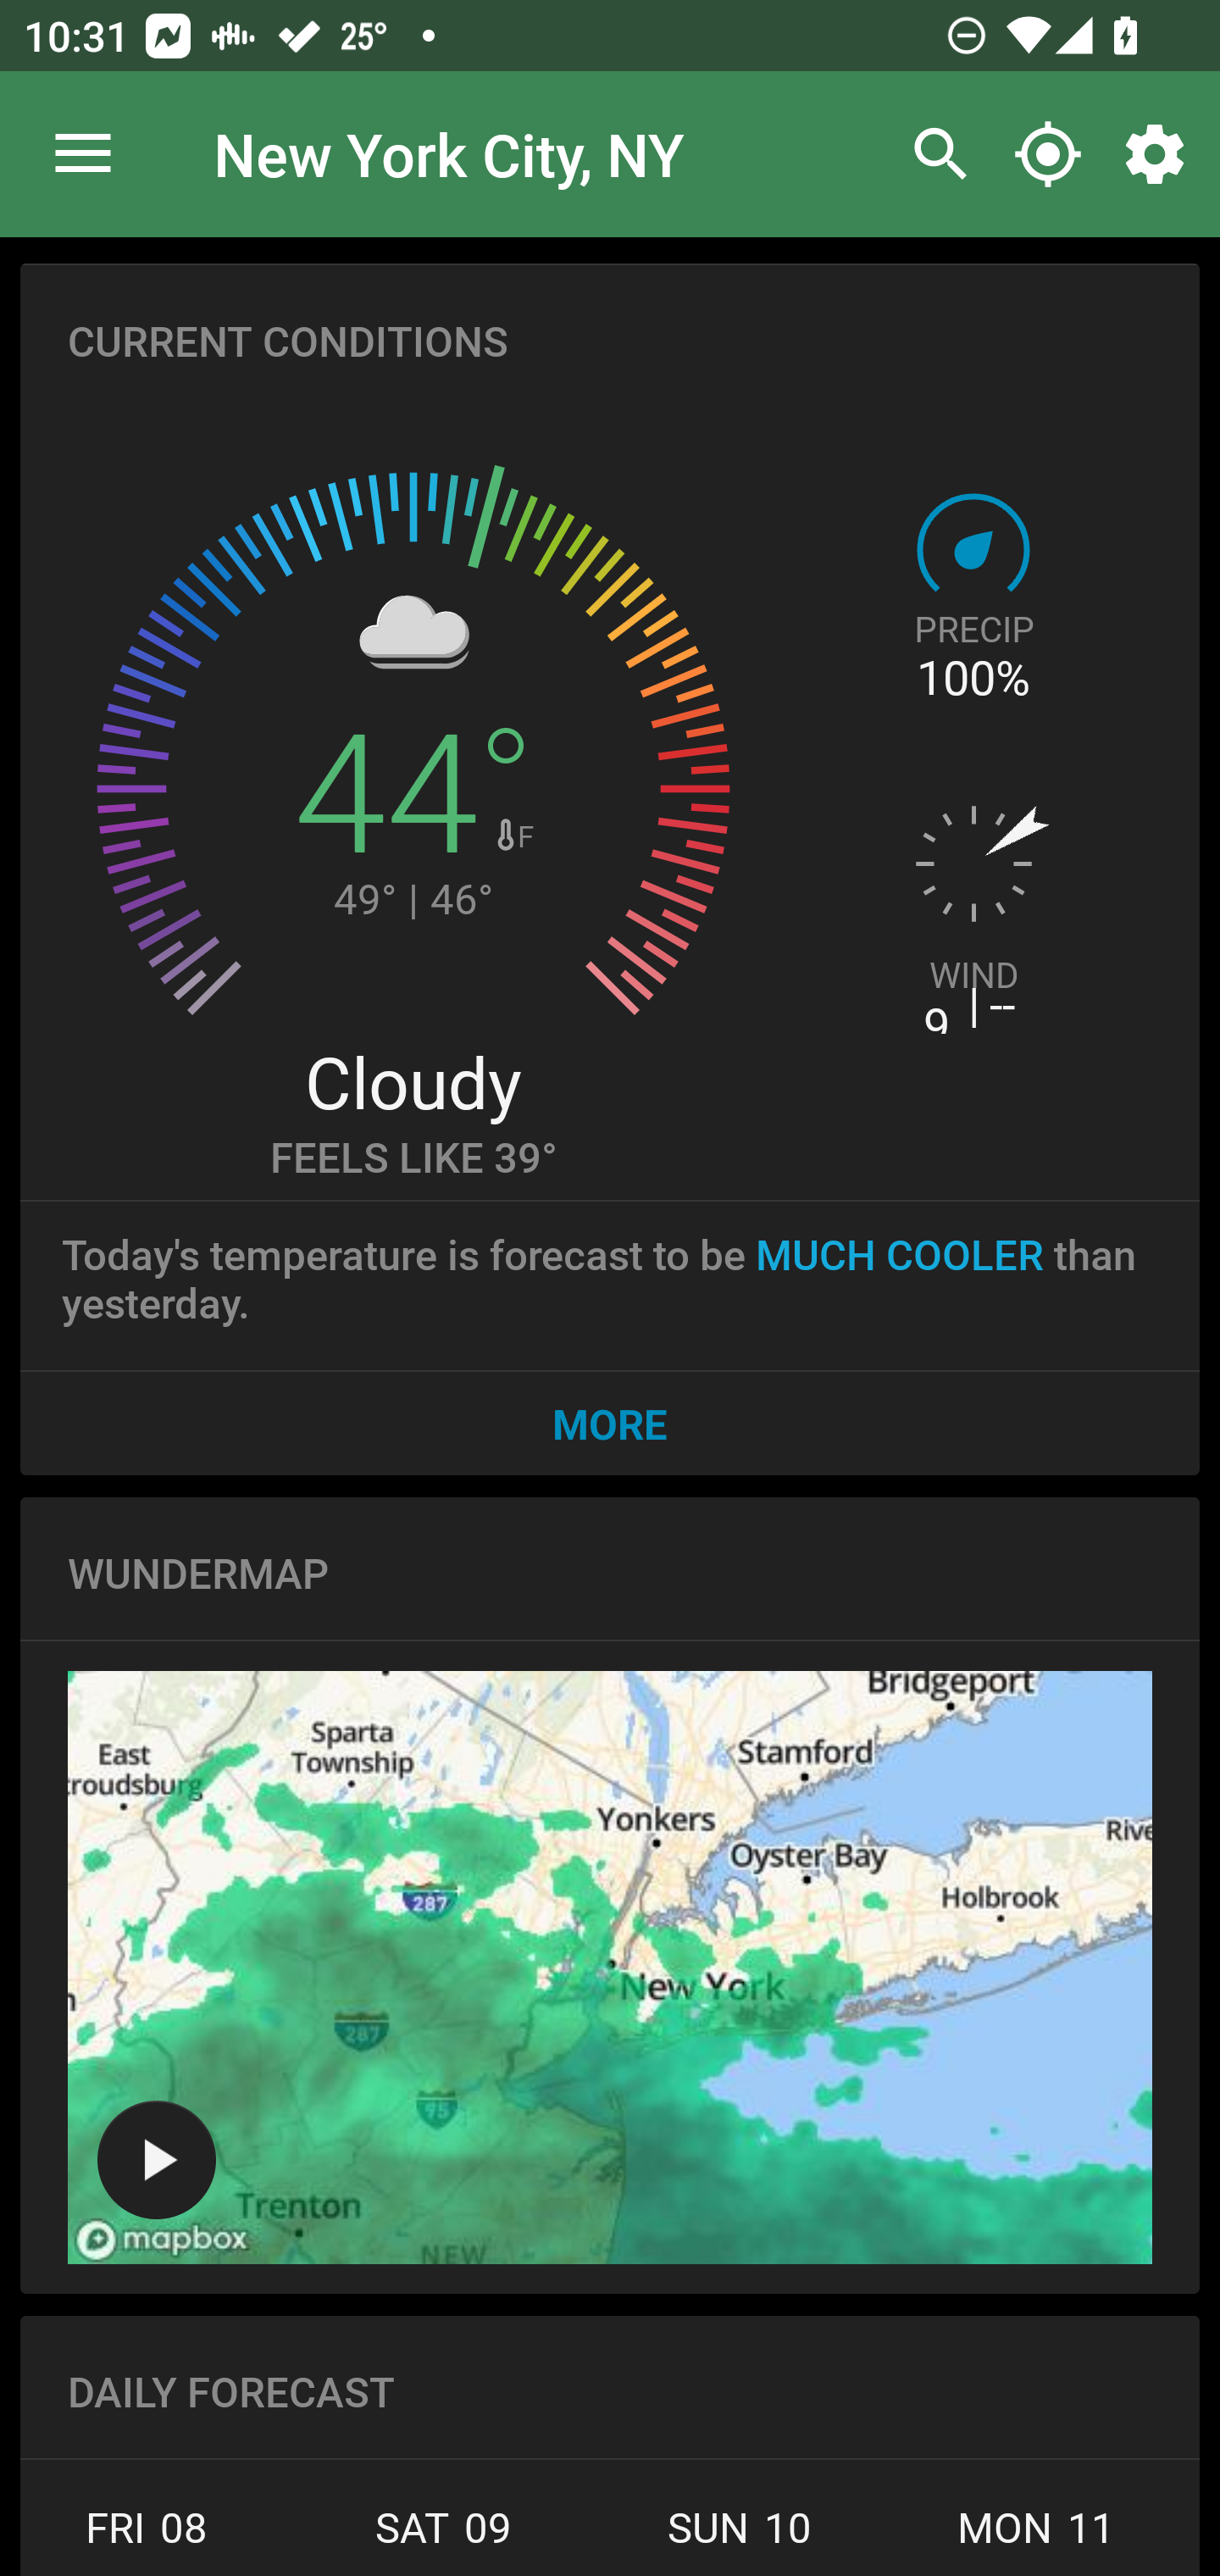 The width and height of the screenshot is (1220, 2576). I want to click on Cloudy, so click(413, 1080).